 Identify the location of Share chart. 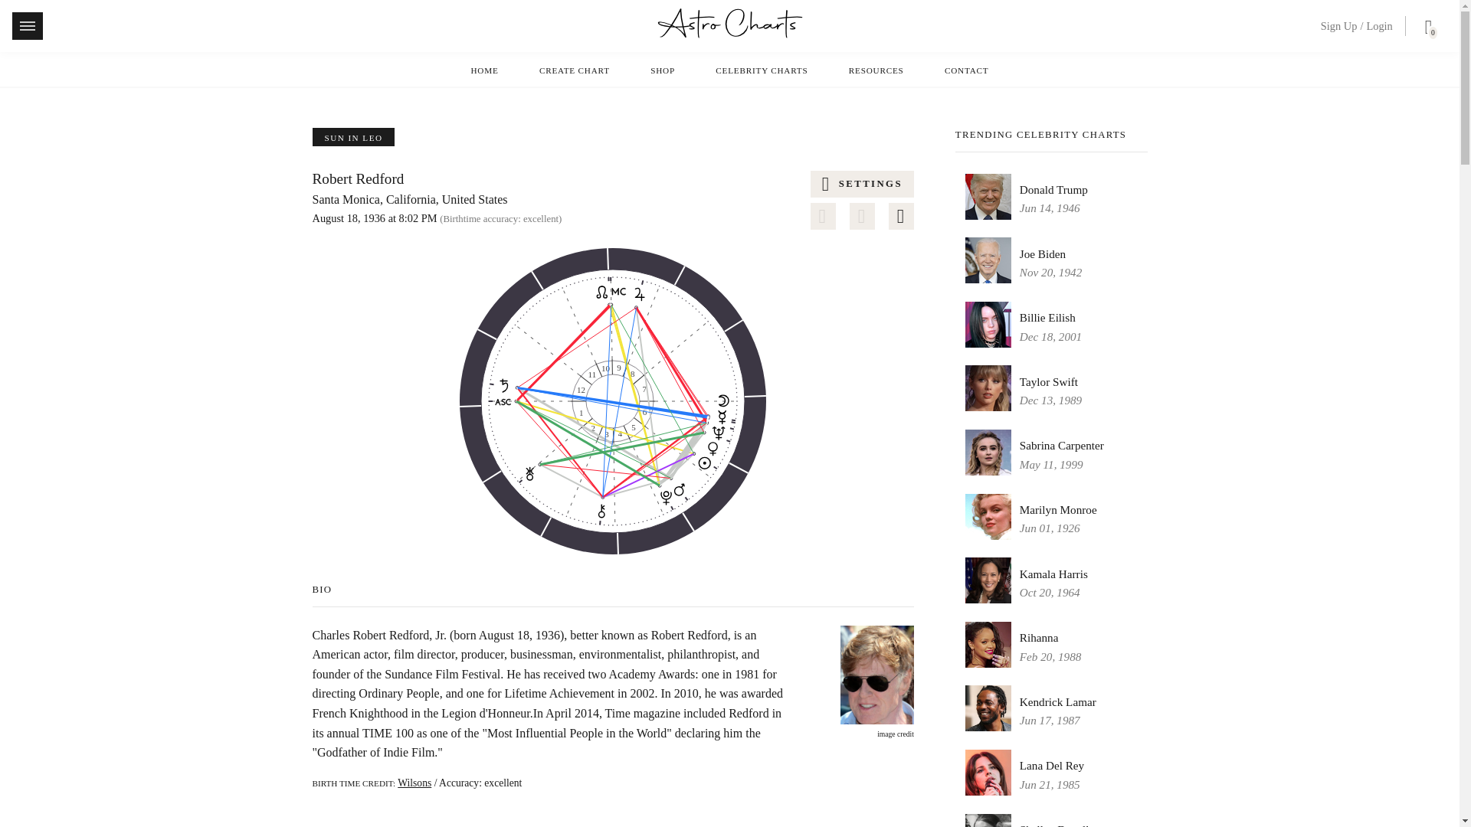
(863, 216).